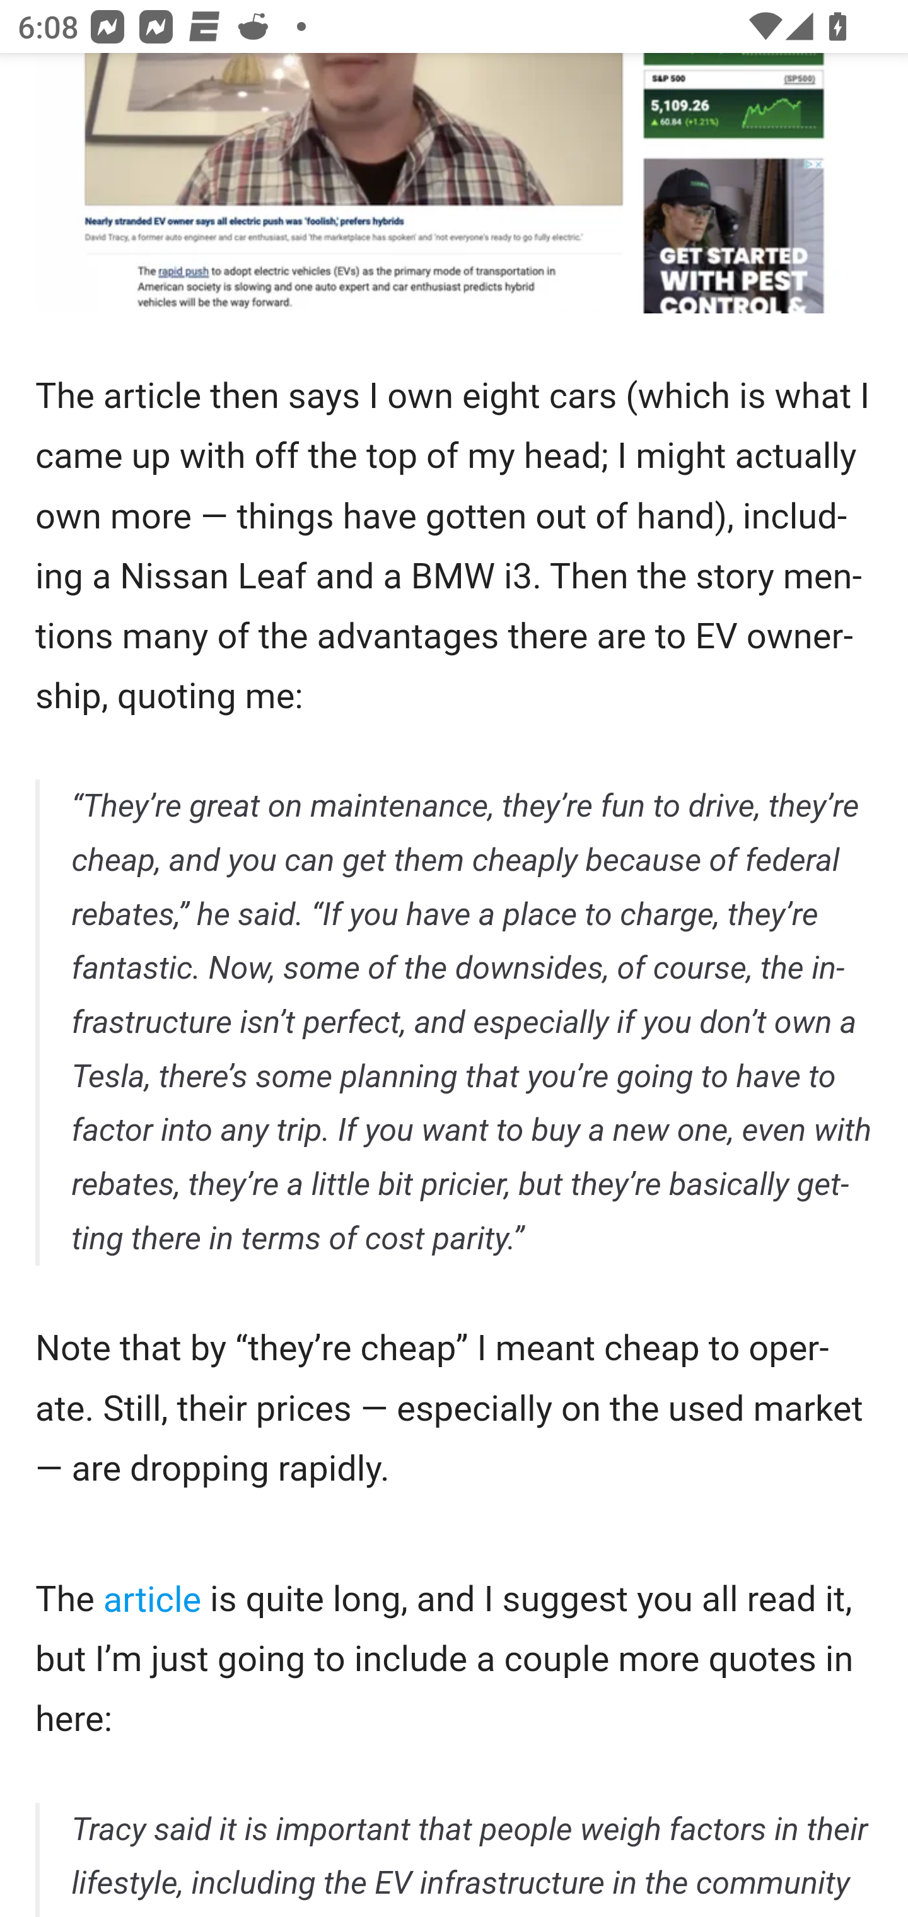  I want to click on article, so click(153, 1602).